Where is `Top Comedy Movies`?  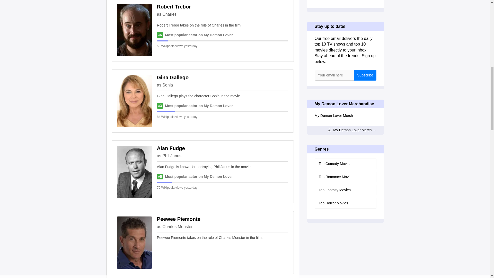 Top Comedy Movies is located at coordinates (345, 164).